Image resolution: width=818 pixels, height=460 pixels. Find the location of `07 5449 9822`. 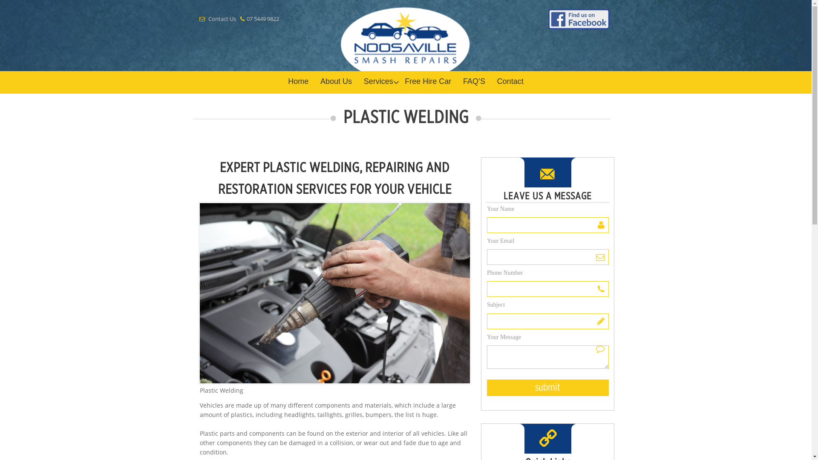

07 5449 9822 is located at coordinates (263, 19).